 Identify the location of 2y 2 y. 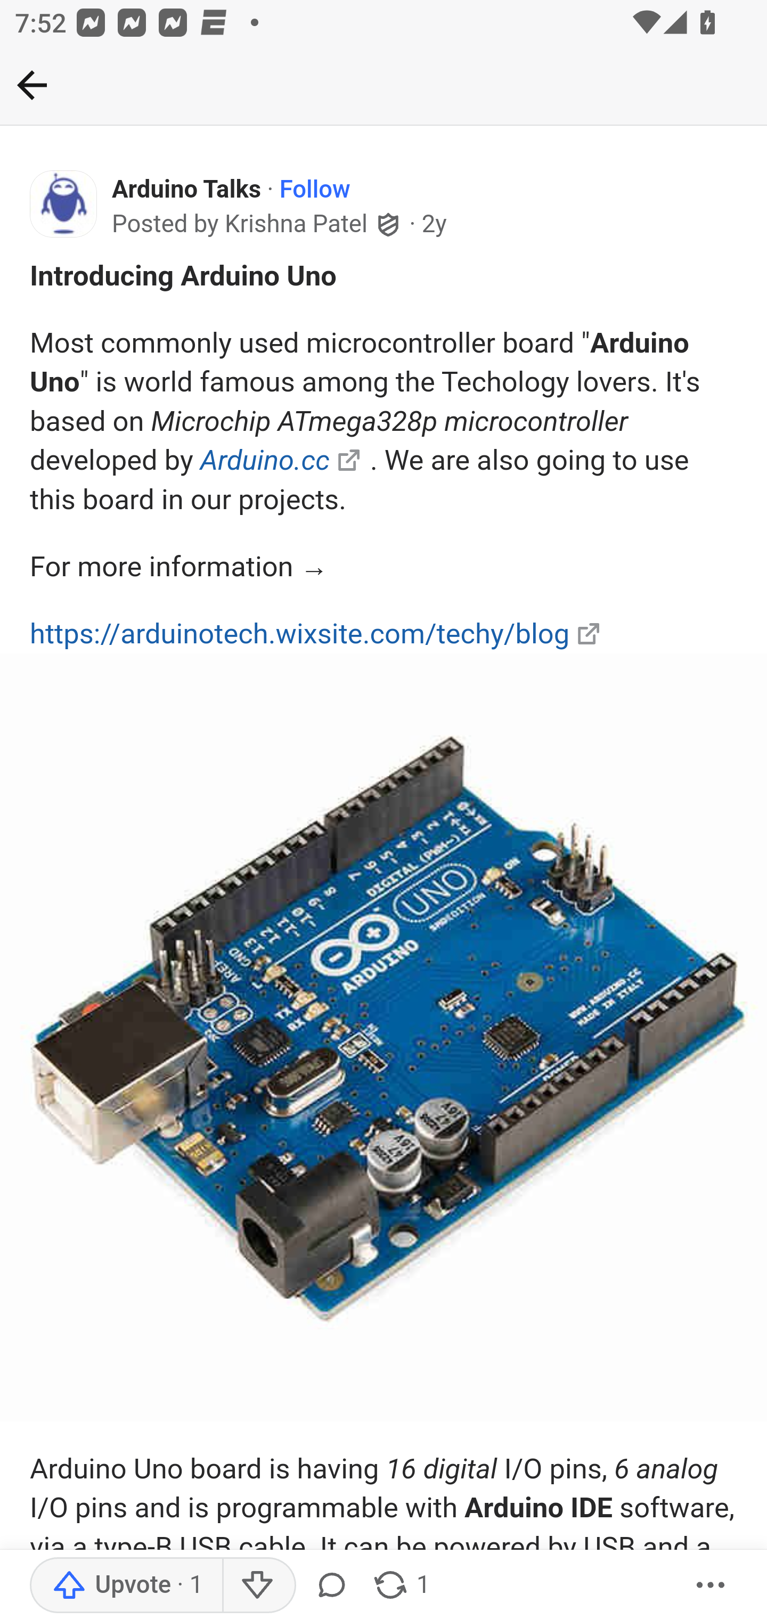
(434, 224).